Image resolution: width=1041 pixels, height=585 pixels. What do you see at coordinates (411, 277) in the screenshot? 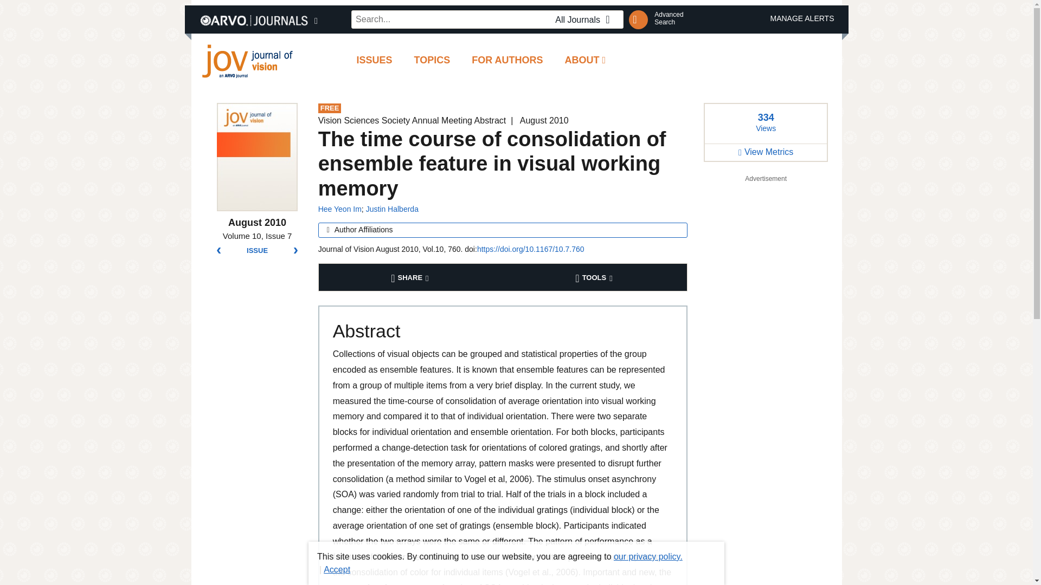
I see `SHARE` at bounding box center [411, 277].